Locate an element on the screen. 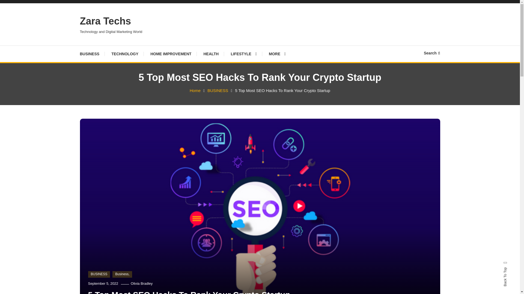 This screenshot has width=524, height=294. Olivia Bradley is located at coordinates (141, 283).